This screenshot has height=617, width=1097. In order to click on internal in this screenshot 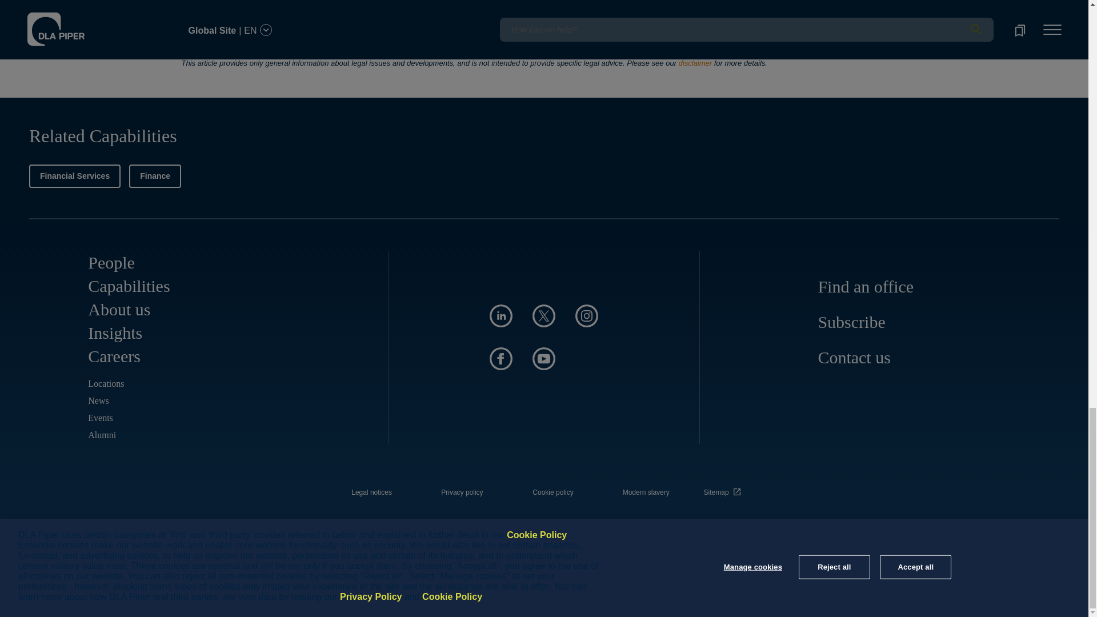, I will do `click(553, 492)`.